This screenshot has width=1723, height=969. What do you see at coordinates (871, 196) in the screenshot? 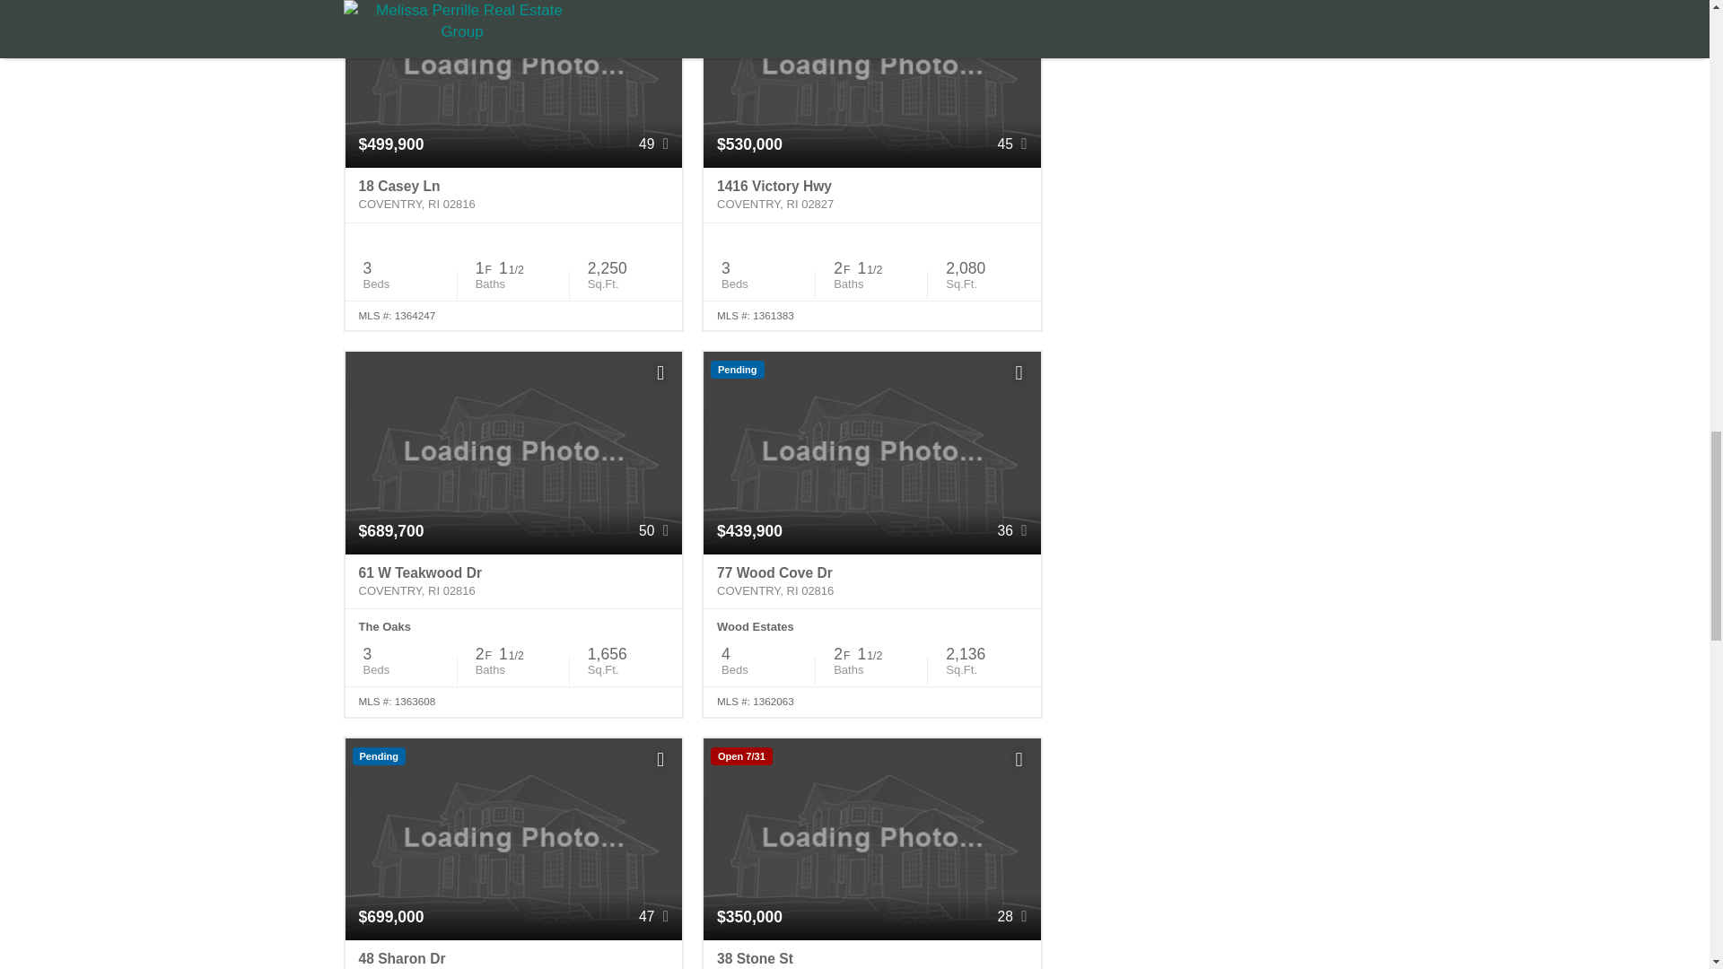
I see `1416 Victory Hwy Coventry,  RI 02827` at bounding box center [871, 196].